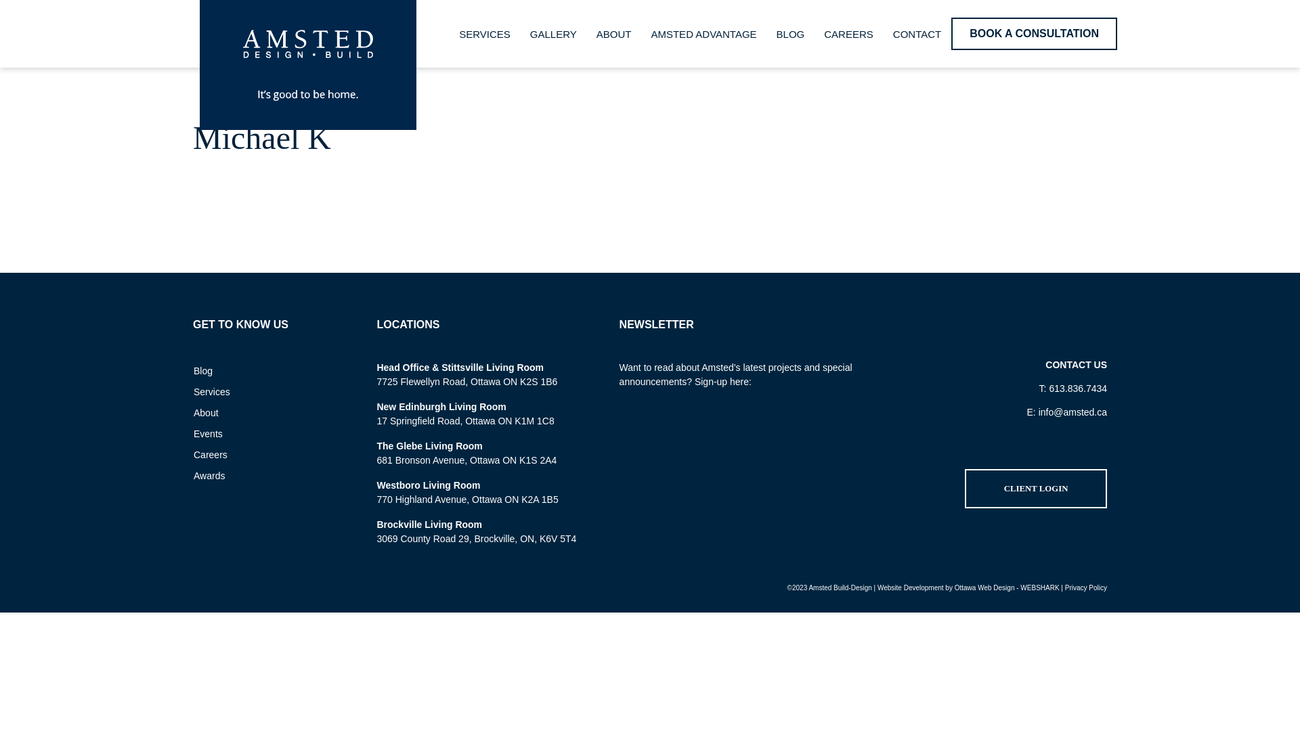 The height and width of the screenshot is (731, 1300). I want to click on Events, so click(263, 434).